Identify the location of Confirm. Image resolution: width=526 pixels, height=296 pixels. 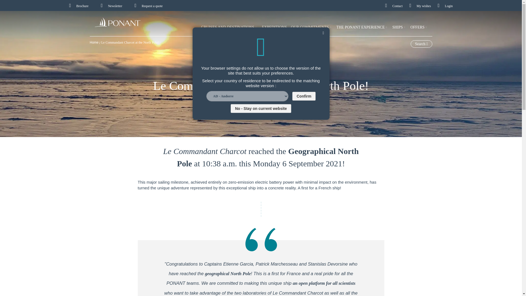
(304, 96).